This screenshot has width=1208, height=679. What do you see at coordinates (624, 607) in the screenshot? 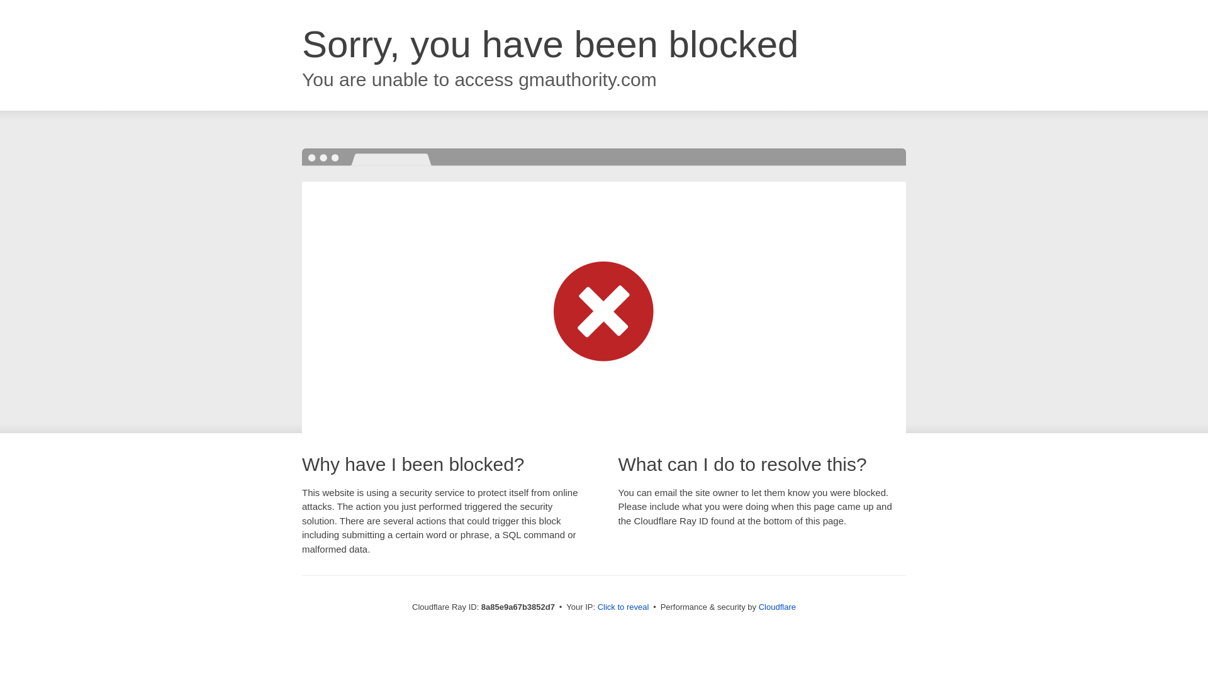
I see `Click to reveal` at bounding box center [624, 607].